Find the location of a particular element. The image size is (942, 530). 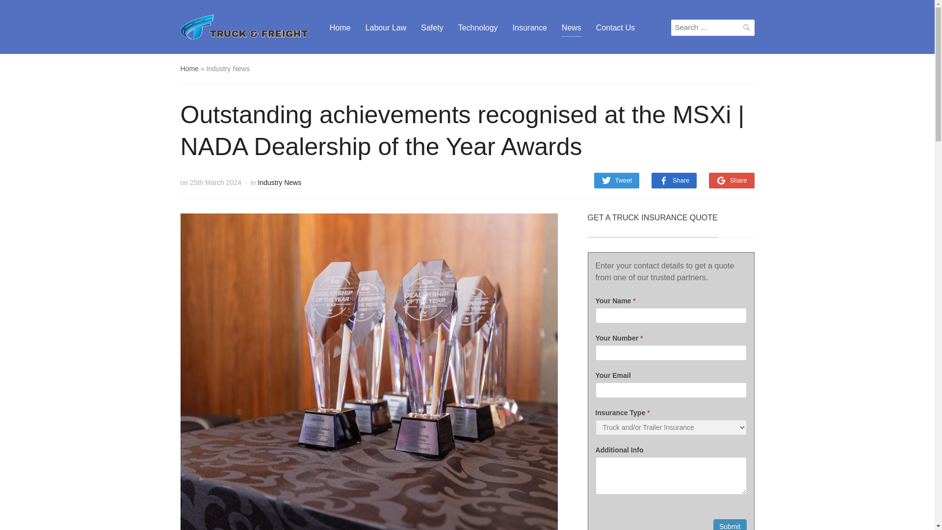

Tweet this on Twitter is located at coordinates (616, 181).